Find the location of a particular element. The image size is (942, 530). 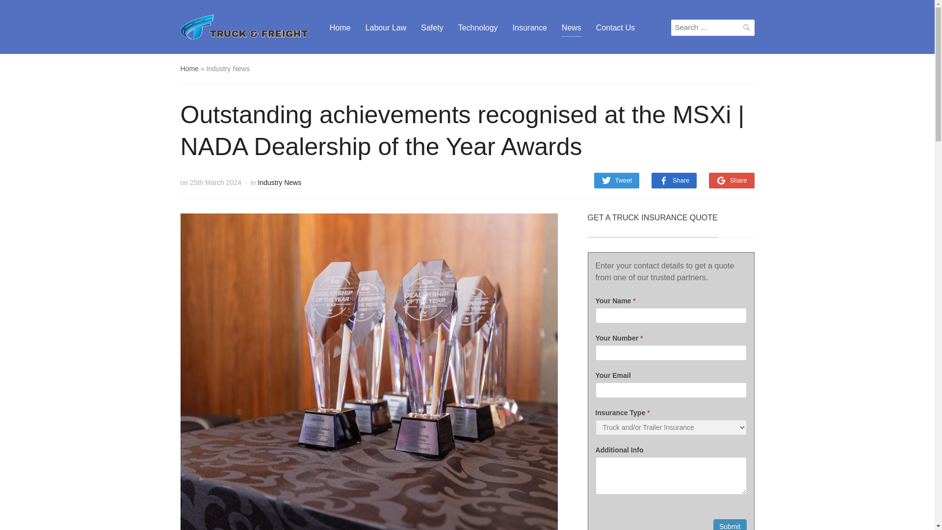

Tweet this on Twitter is located at coordinates (616, 181).